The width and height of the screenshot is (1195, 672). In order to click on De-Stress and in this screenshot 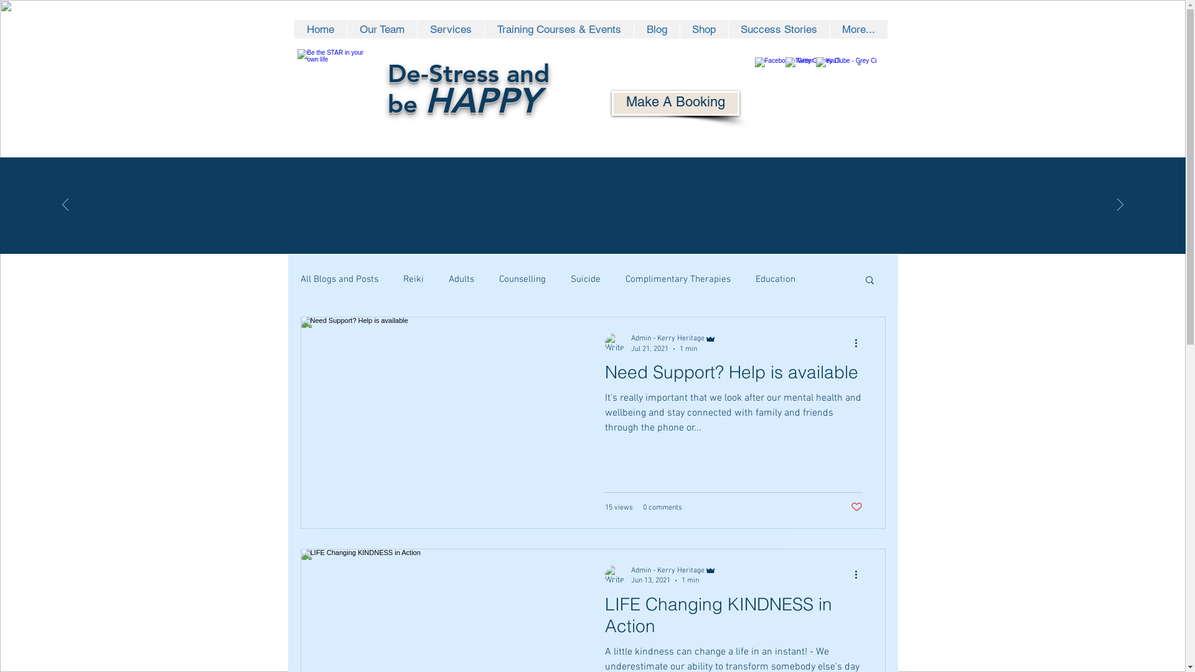, I will do `click(468, 76)`.